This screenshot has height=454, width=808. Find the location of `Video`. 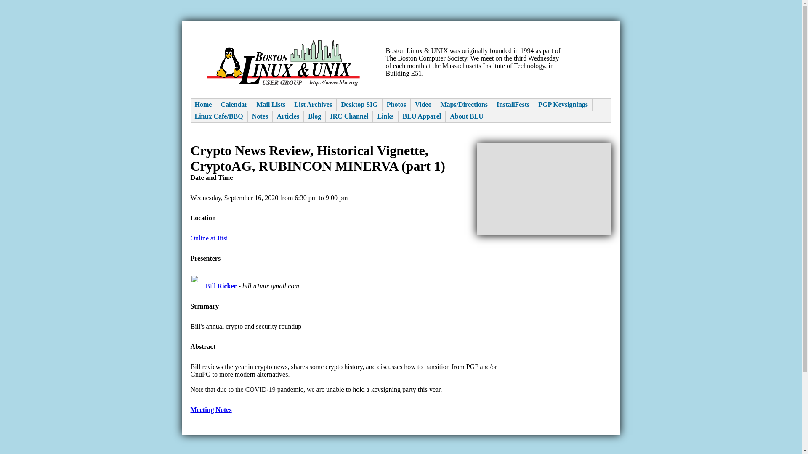

Video is located at coordinates (423, 105).